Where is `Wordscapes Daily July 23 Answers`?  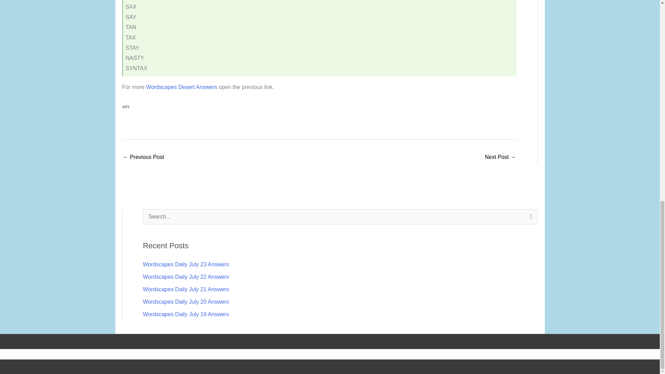 Wordscapes Daily July 23 Answers is located at coordinates (186, 264).